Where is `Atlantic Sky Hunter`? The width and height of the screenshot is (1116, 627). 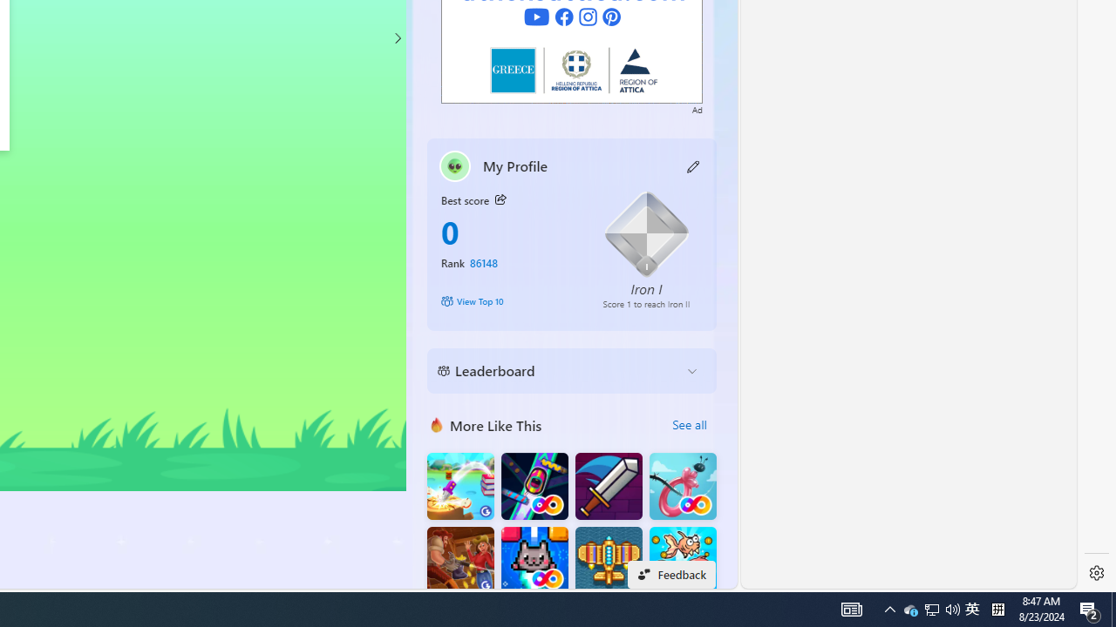
Atlantic Sky Hunter is located at coordinates (609, 561).